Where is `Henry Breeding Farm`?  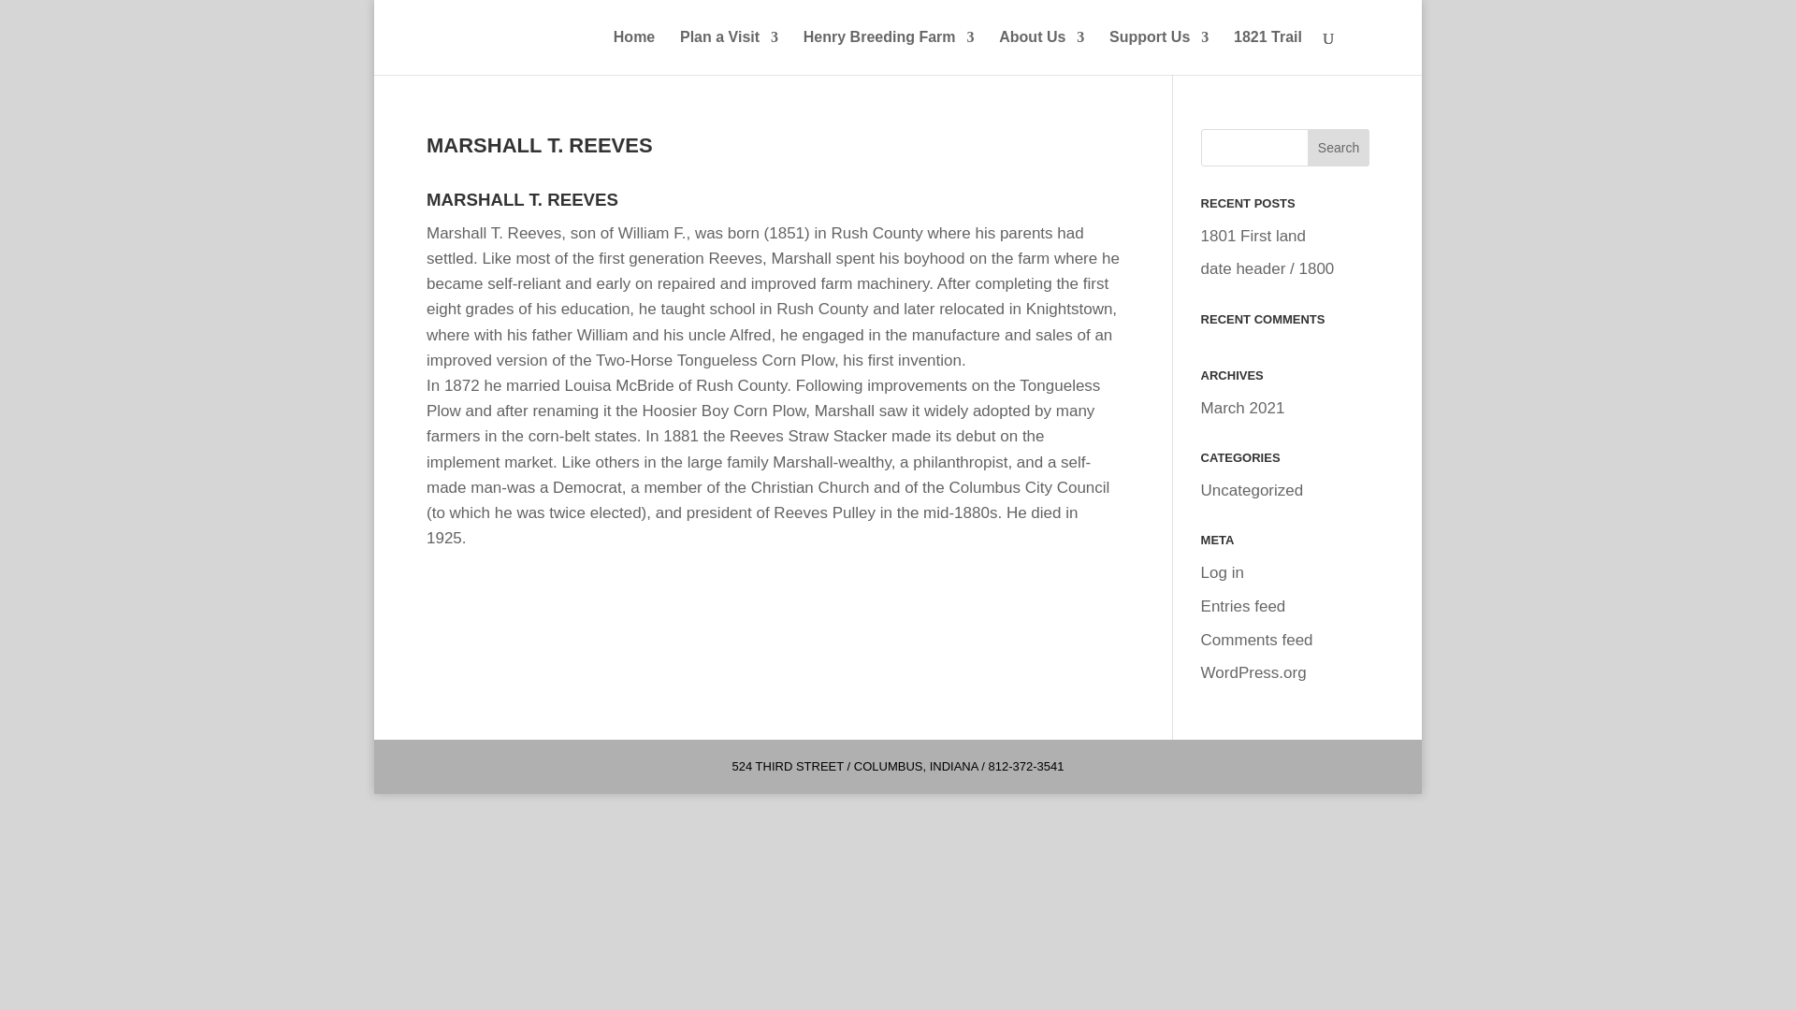 Henry Breeding Farm is located at coordinates (889, 52).